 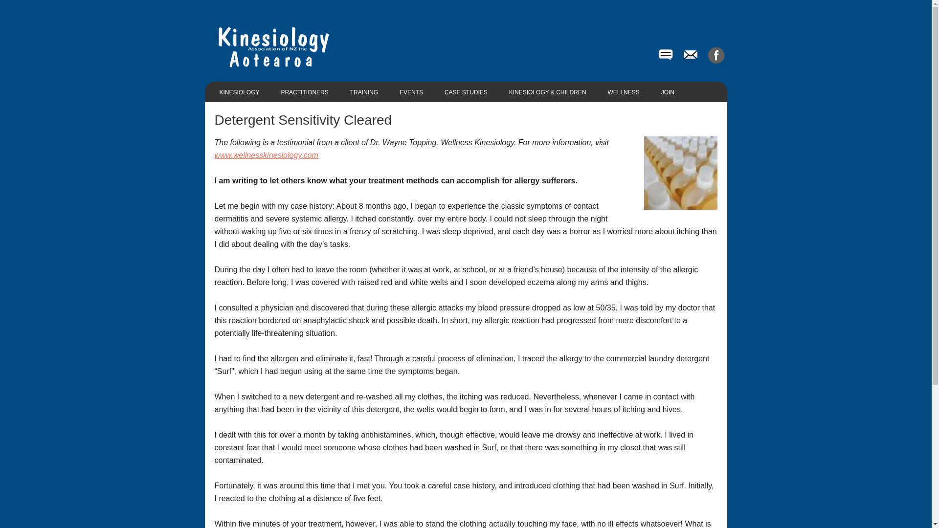 What do you see at coordinates (466, 92) in the screenshot?
I see `CASE STUDIES` at bounding box center [466, 92].